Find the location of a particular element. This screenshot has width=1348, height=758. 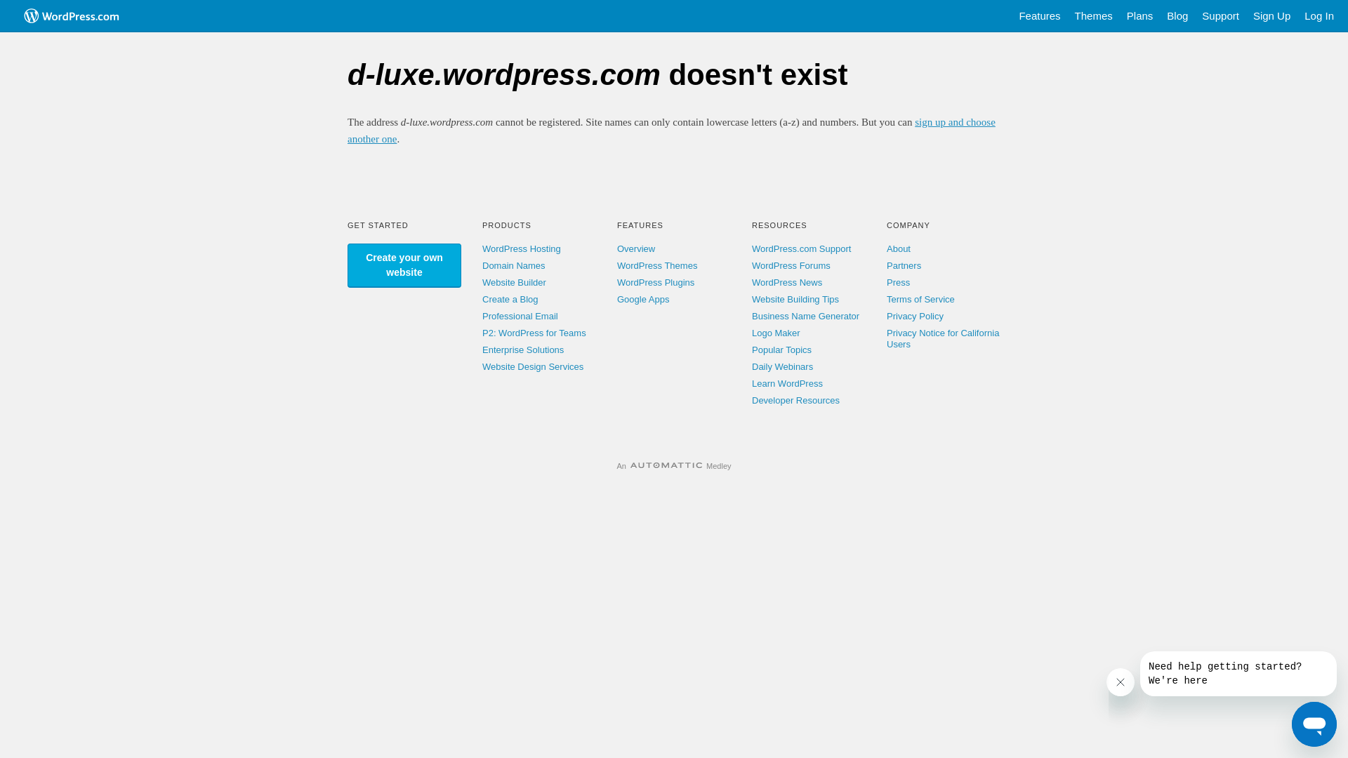

Button to launch messaging window is located at coordinates (1314, 724).